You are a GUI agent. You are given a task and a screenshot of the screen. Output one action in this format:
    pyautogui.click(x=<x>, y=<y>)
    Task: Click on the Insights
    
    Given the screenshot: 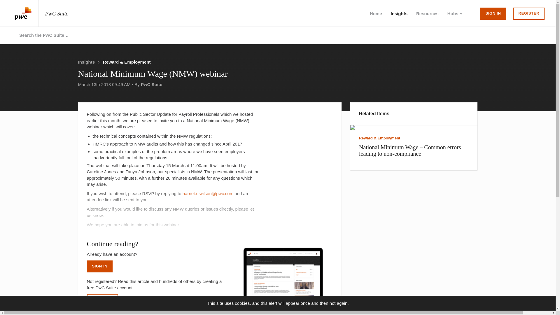 What is the action you would take?
    pyautogui.click(x=87, y=62)
    